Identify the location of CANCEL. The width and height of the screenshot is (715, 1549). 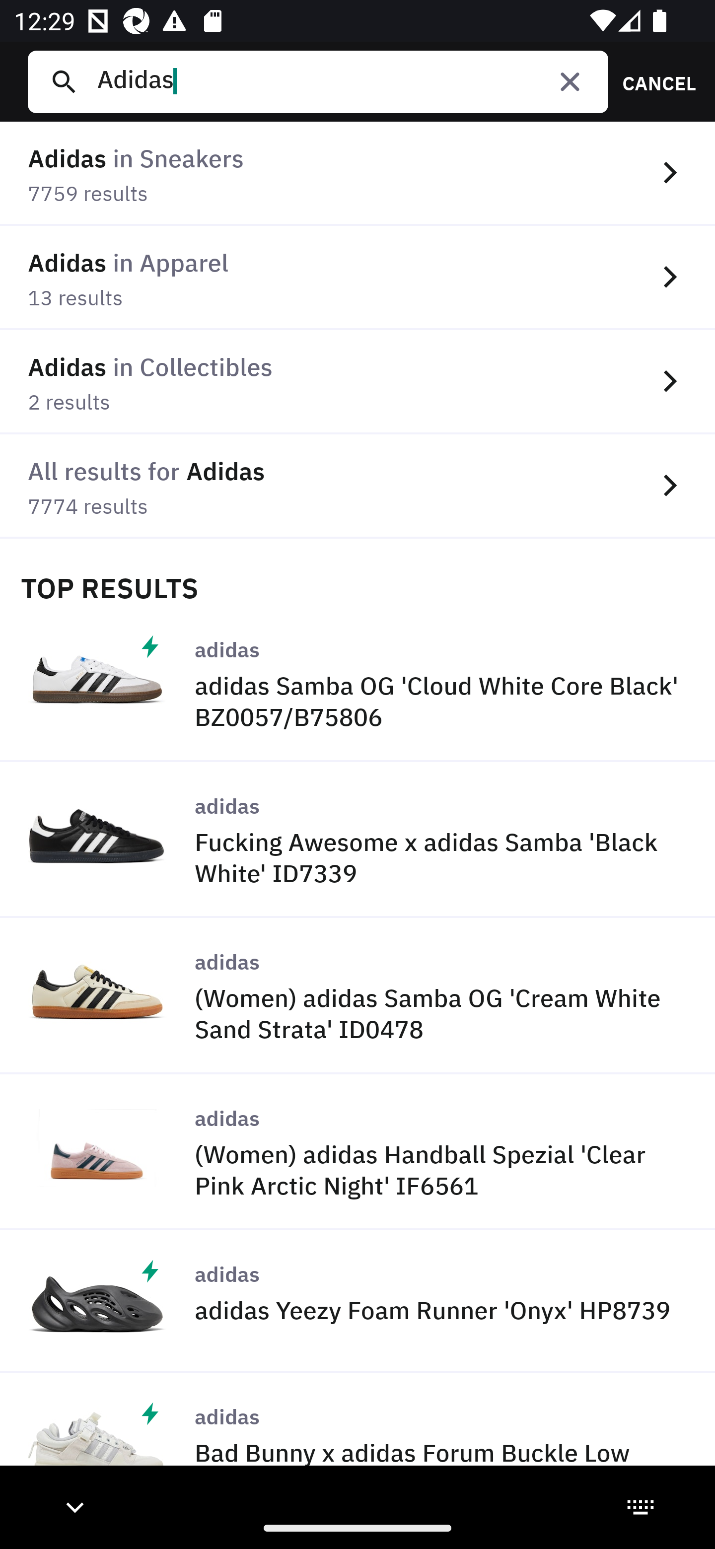
(652, 81).